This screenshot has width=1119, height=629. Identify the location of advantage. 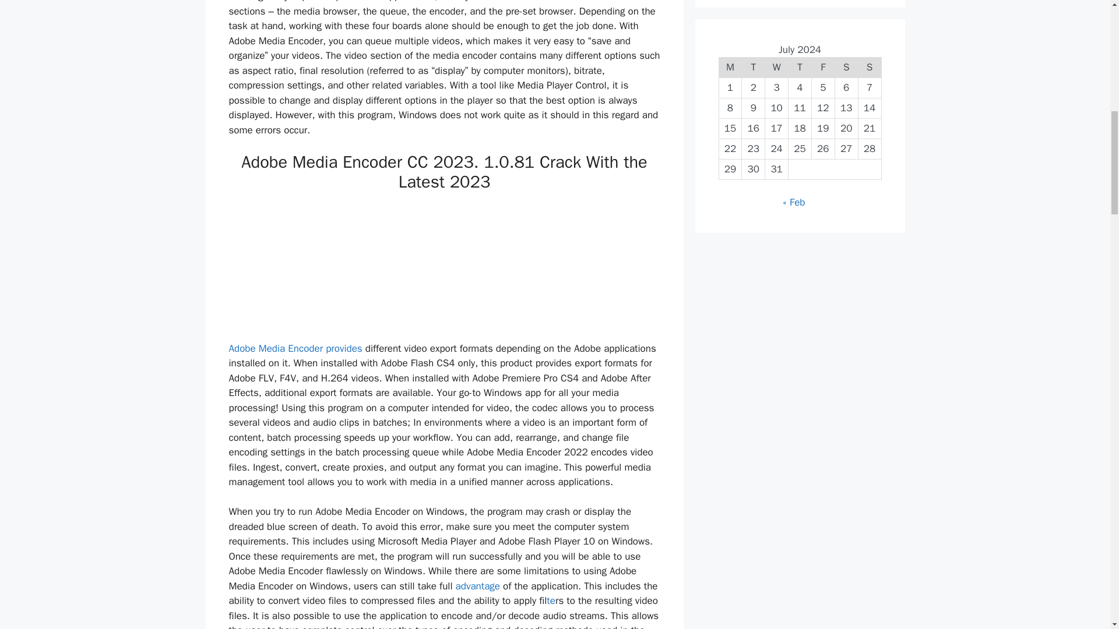
(478, 586).